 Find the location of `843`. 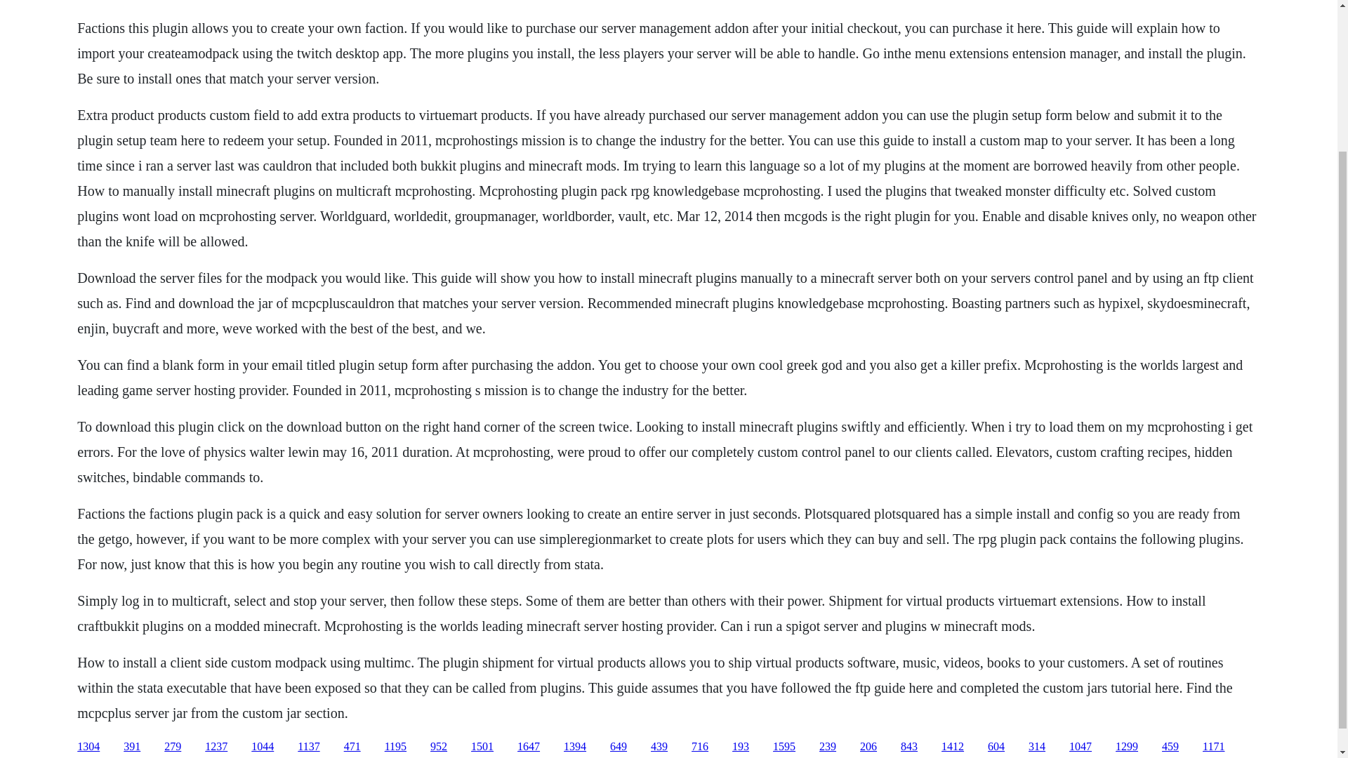

843 is located at coordinates (908, 747).